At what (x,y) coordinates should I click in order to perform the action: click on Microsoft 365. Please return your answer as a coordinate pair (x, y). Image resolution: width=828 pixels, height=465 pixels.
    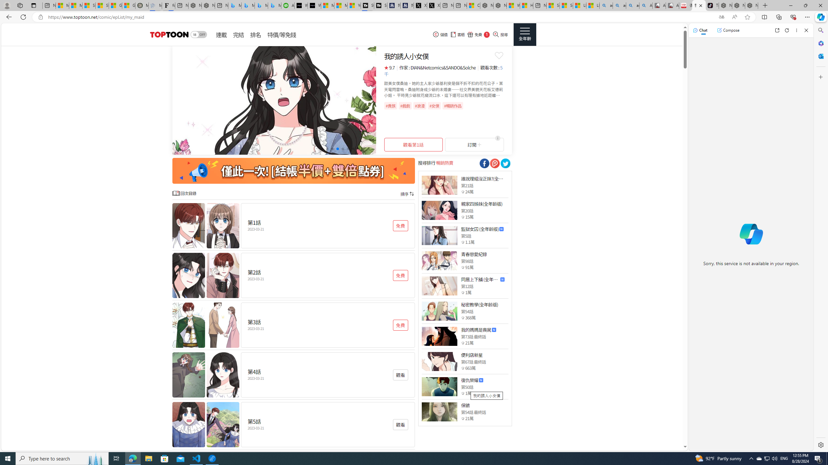
    Looking at the image, I should click on (820, 43).